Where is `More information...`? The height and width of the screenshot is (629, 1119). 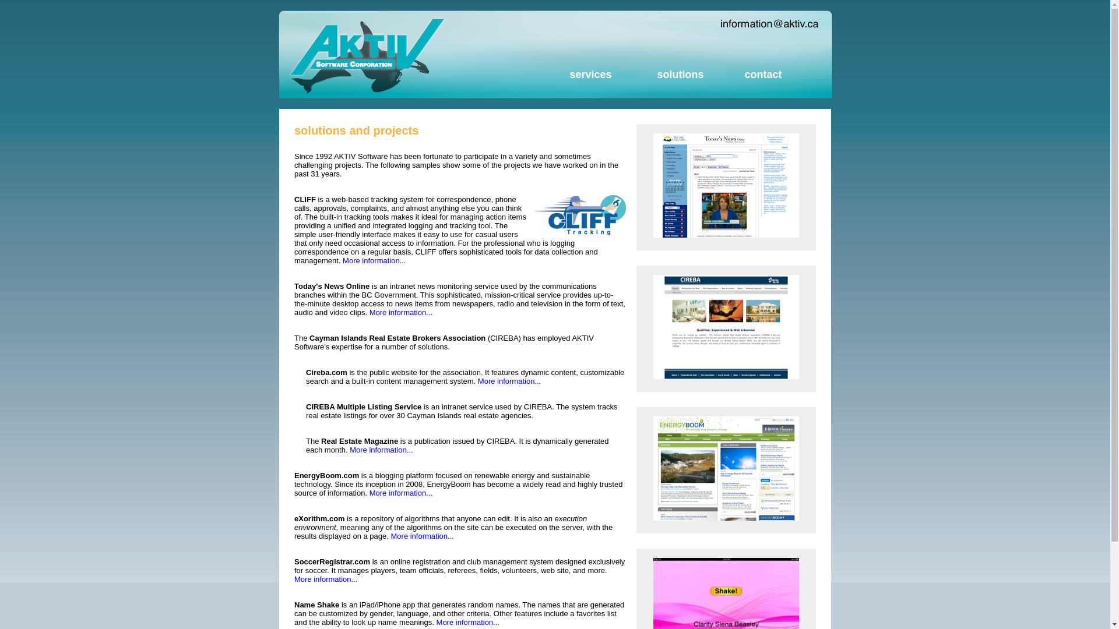 More information... is located at coordinates (325, 579).